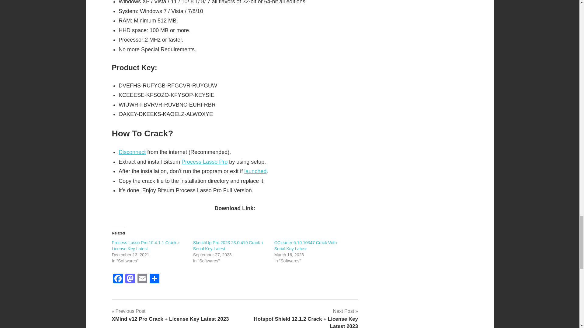 The height and width of the screenshot is (328, 584). What do you see at coordinates (305, 245) in the screenshot?
I see `CCleaner 6.10.10347 Crack With Serial Key Latest` at bounding box center [305, 245].